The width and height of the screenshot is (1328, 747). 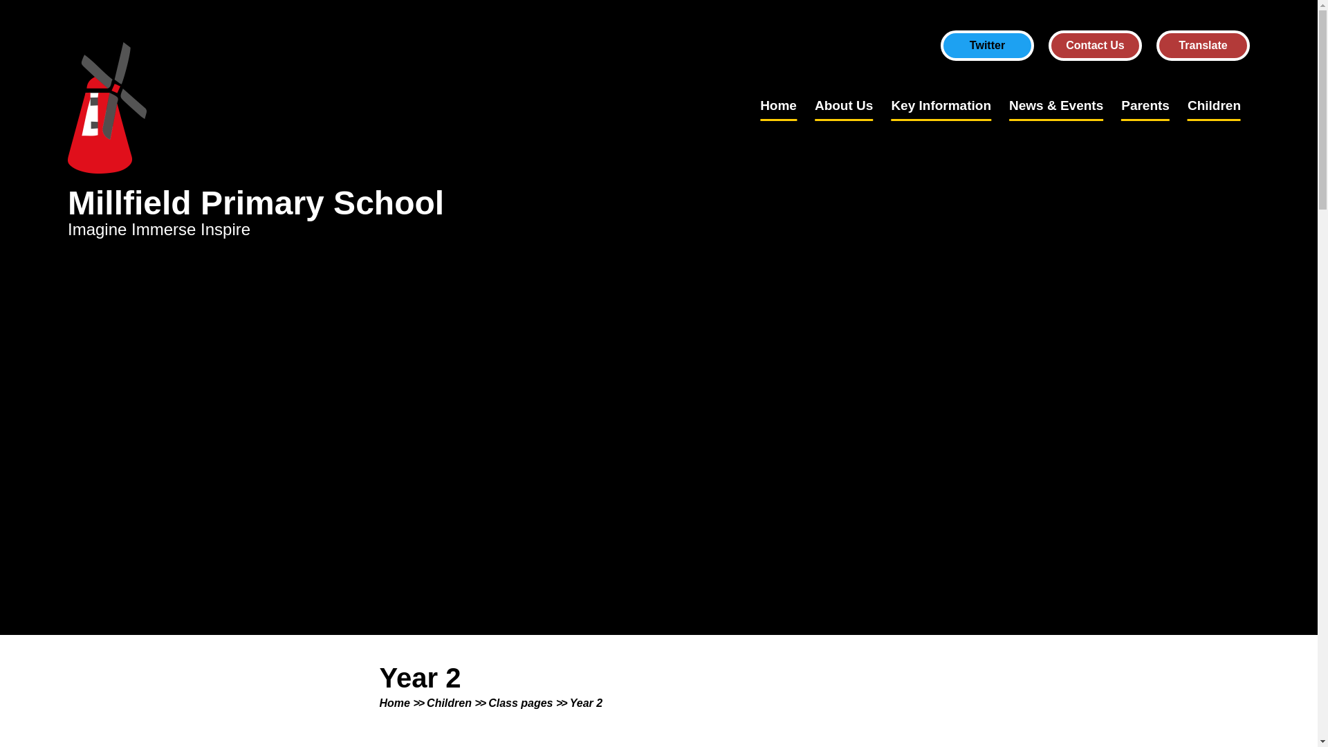 I want to click on Translate, so click(x=1203, y=46).